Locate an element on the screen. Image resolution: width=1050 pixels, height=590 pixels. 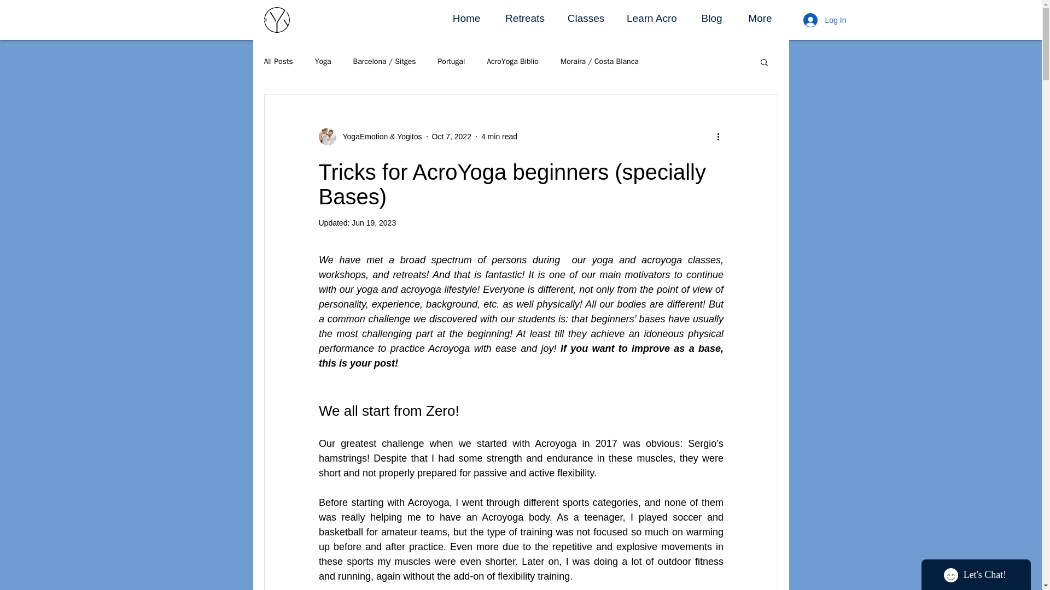
Portugal is located at coordinates (451, 61).